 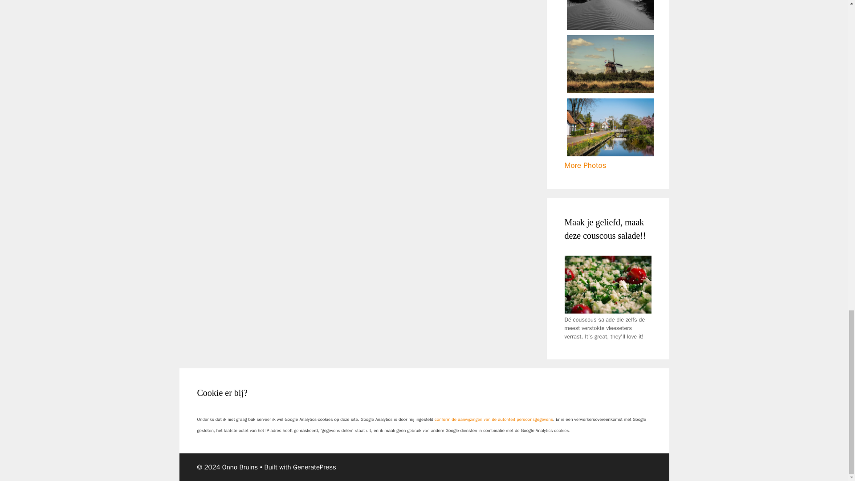 I want to click on More Photos, so click(x=585, y=165).